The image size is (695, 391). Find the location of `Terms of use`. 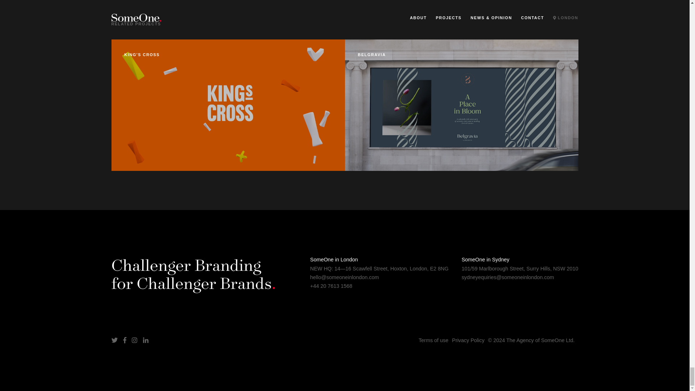

Terms of use is located at coordinates (433, 340).